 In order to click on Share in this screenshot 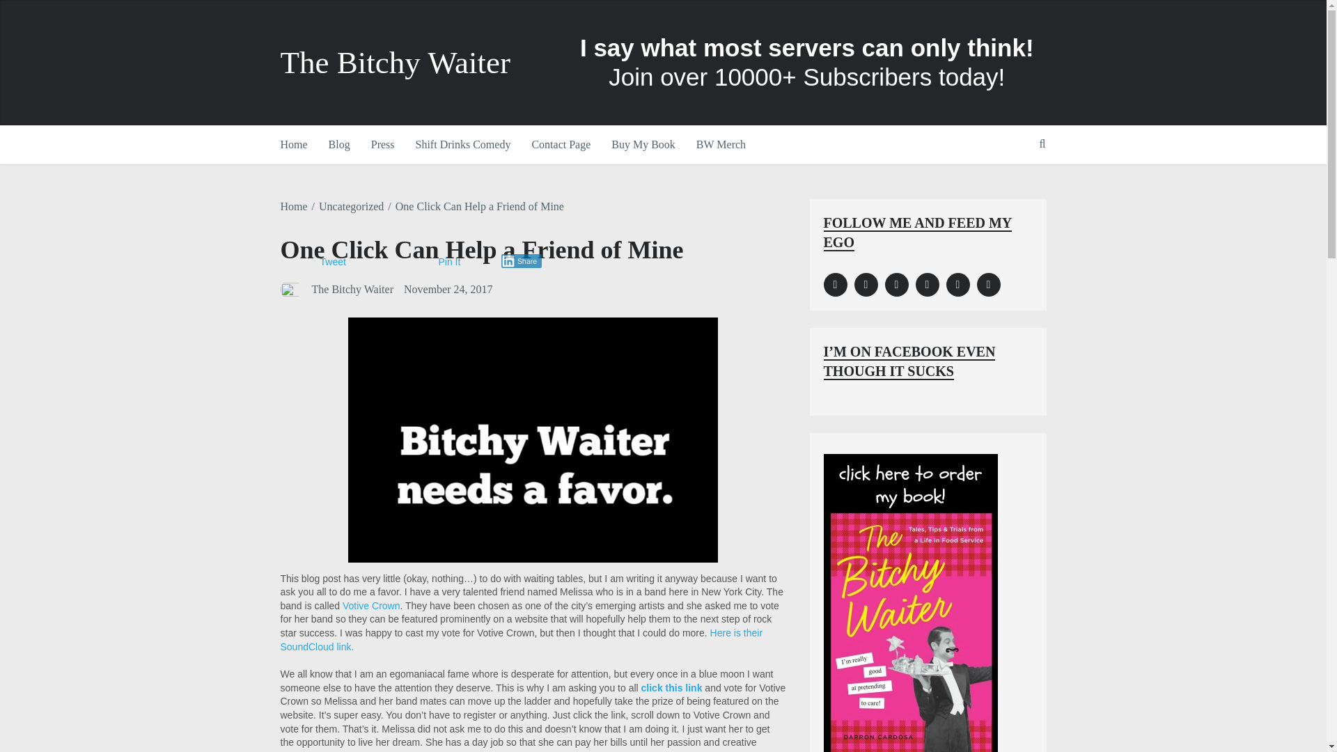, I will do `click(522, 260)`.